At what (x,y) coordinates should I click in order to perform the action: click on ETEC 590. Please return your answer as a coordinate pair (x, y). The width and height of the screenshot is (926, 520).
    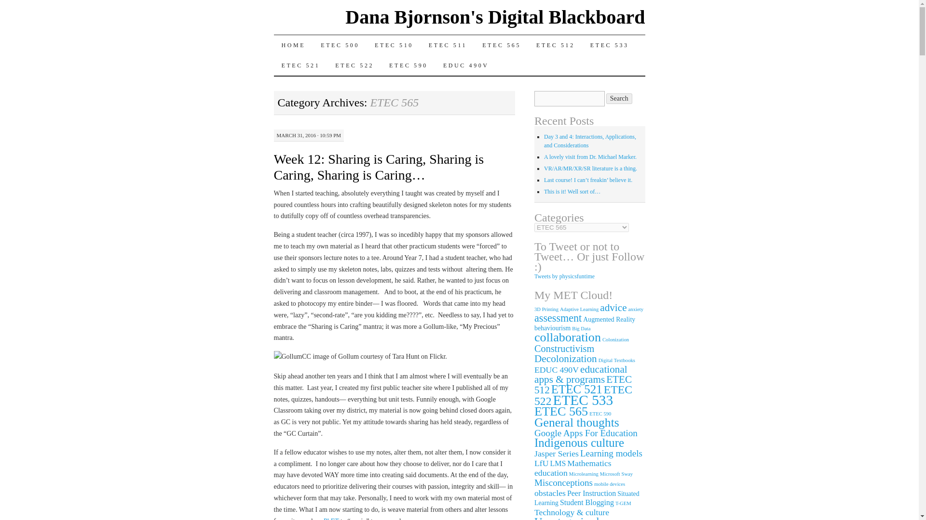
    Looking at the image, I should click on (408, 65).